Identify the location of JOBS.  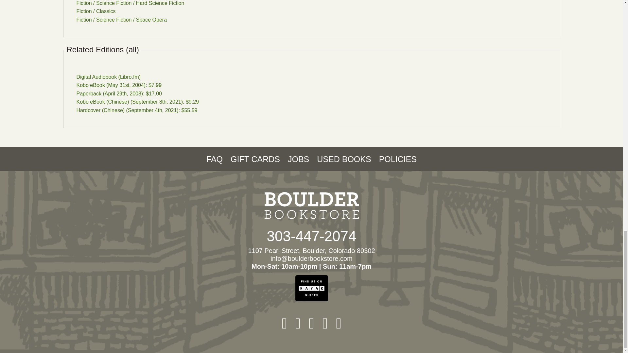
(298, 159).